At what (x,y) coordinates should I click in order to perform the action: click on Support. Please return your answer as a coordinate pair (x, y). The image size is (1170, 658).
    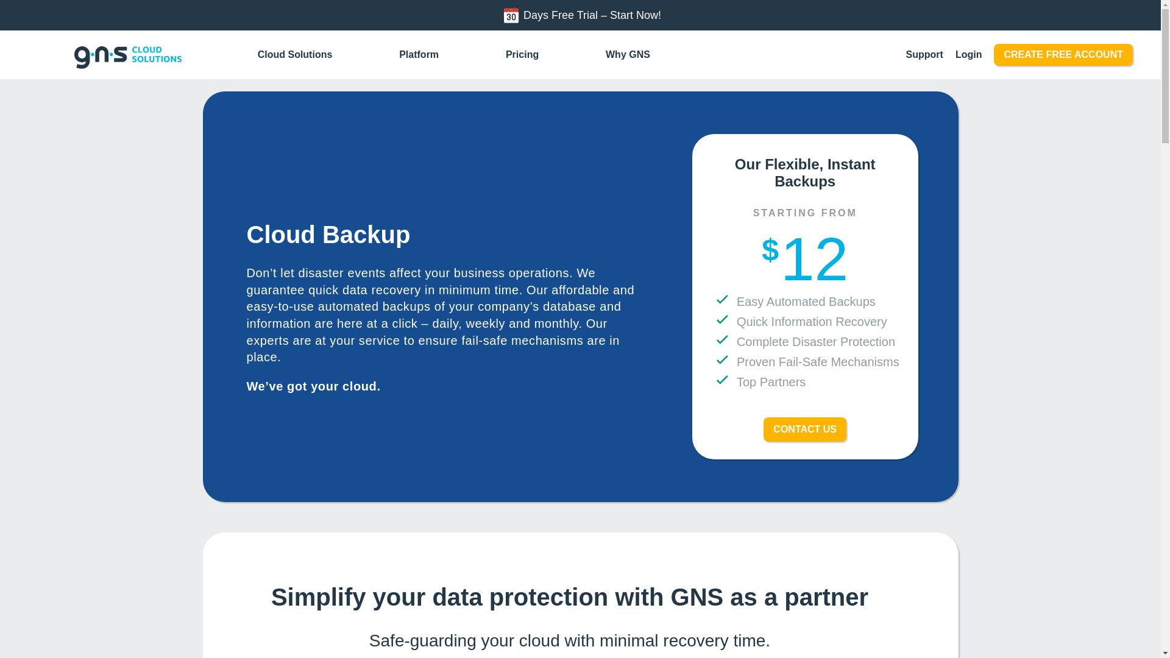
    Looking at the image, I should click on (924, 55).